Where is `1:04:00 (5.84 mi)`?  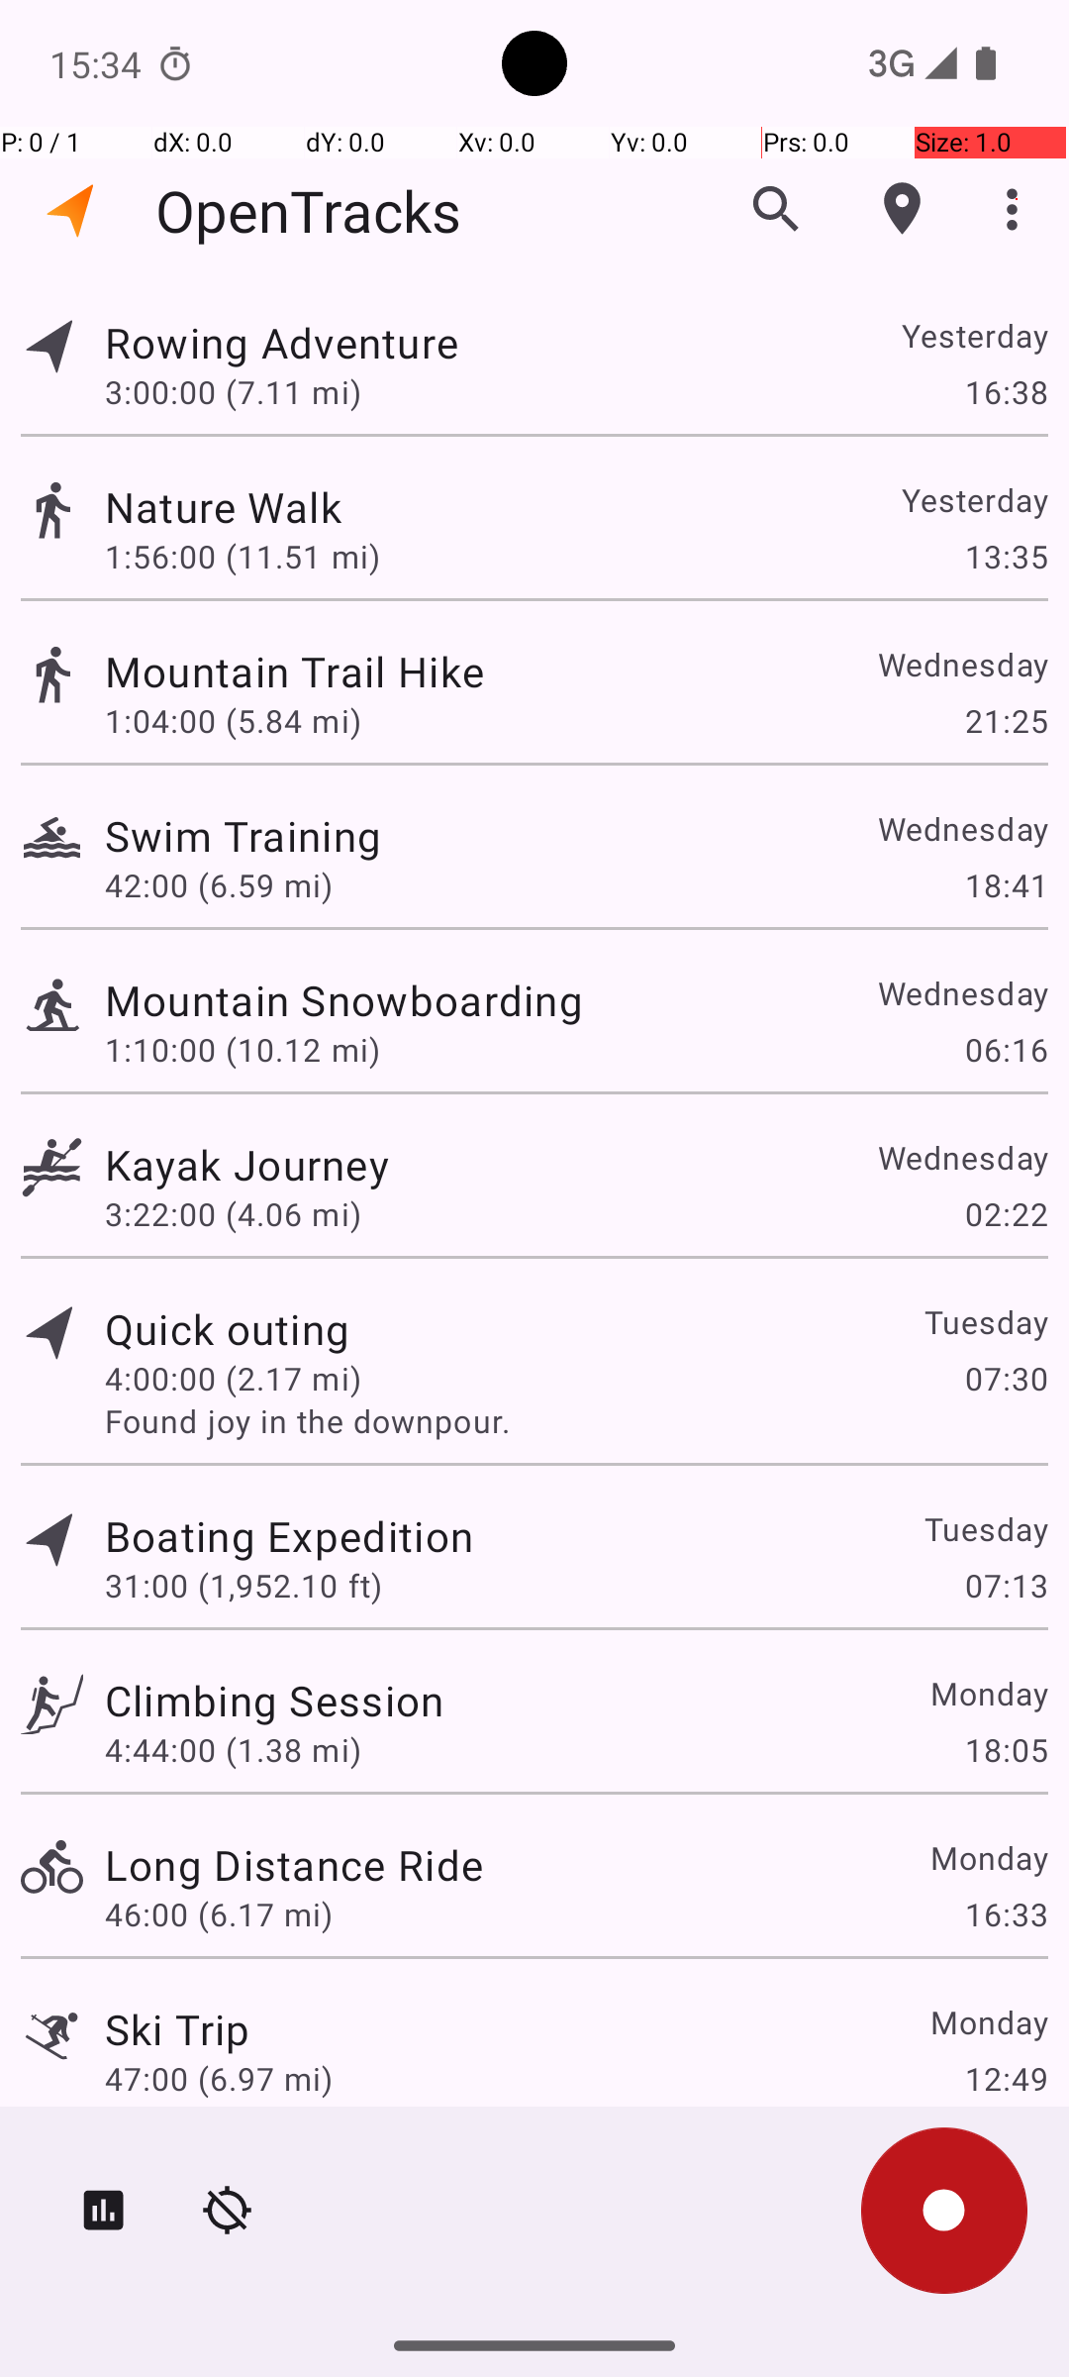 1:04:00 (5.84 mi) is located at coordinates (234, 721).